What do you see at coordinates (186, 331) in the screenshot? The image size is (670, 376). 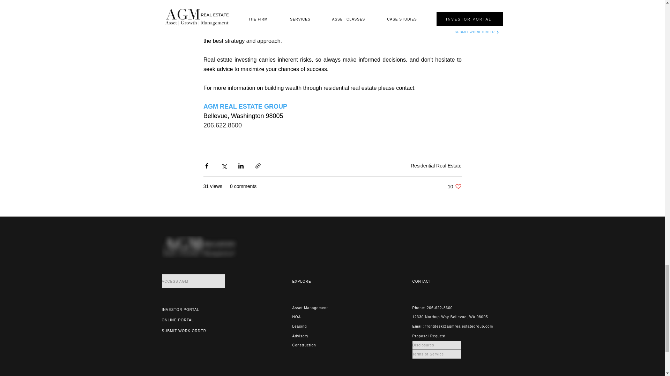 I see `SUBMIT WORK ORDER` at bounding box center [186, 331].